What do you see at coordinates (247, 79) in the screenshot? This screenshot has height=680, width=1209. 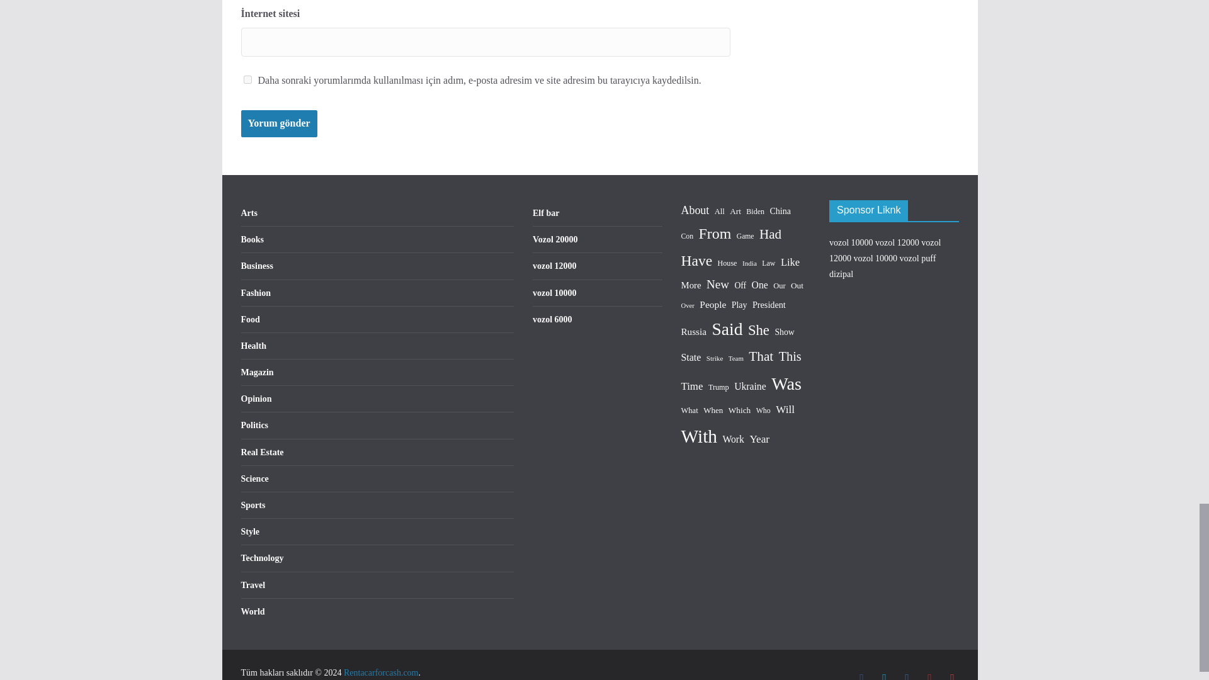 I see `yes` at bounding box center [247, 79].